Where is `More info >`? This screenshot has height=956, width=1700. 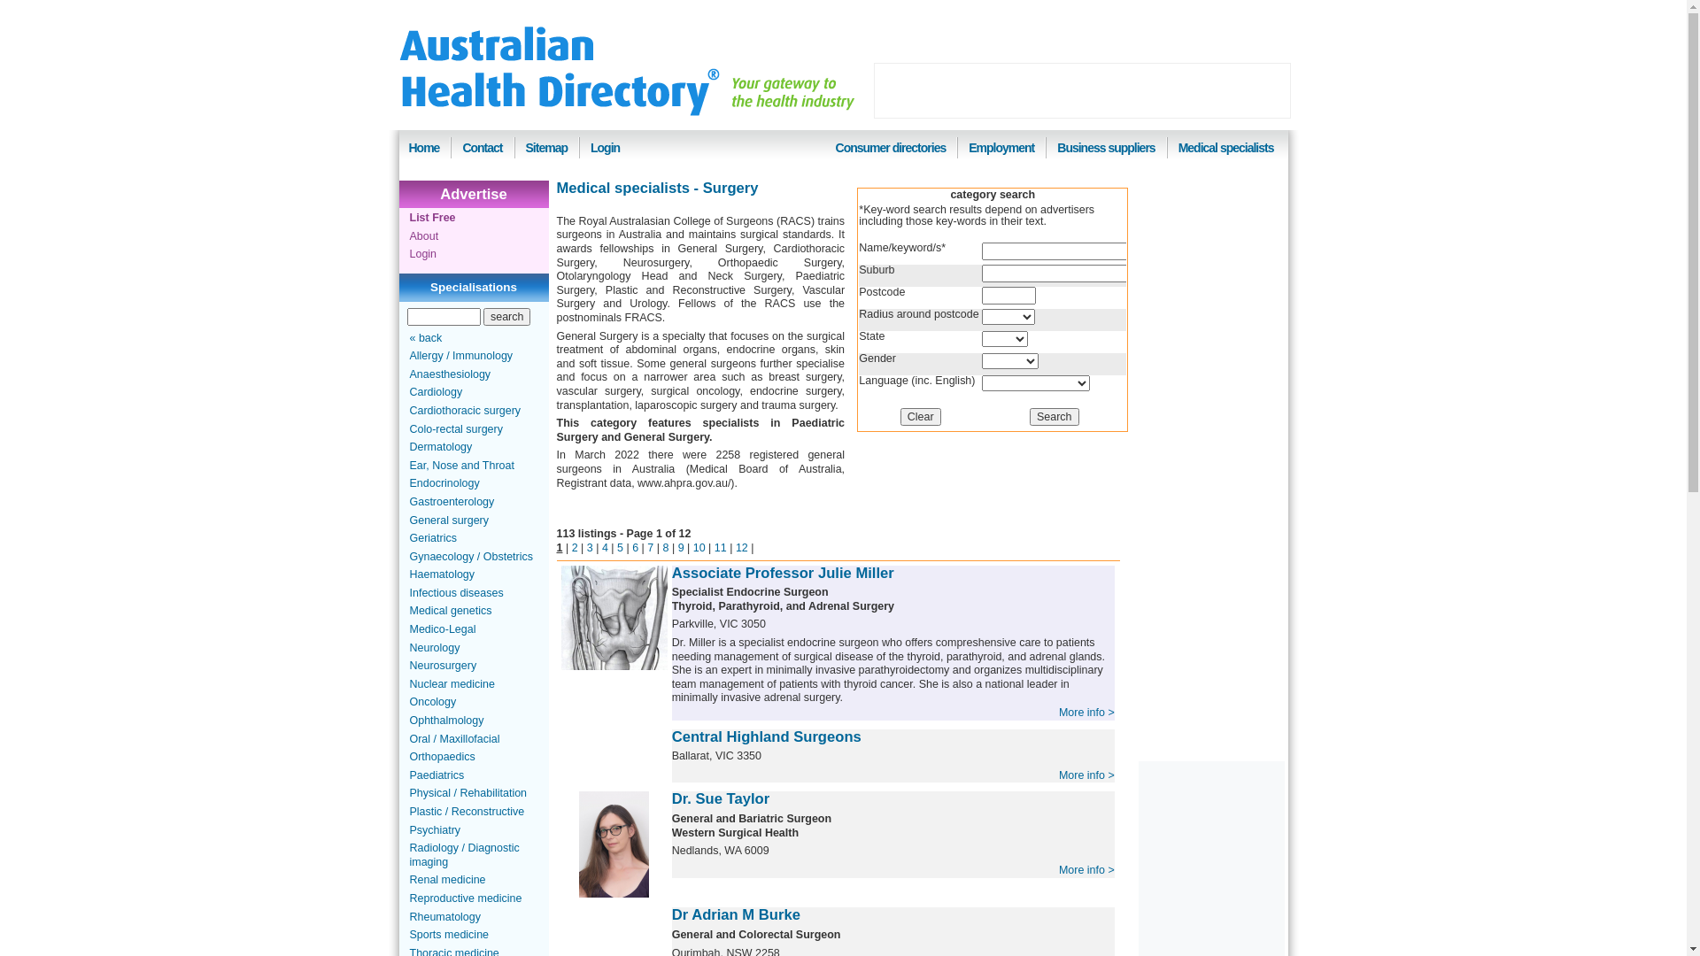 More info > is located at coordinates (1087, 713).